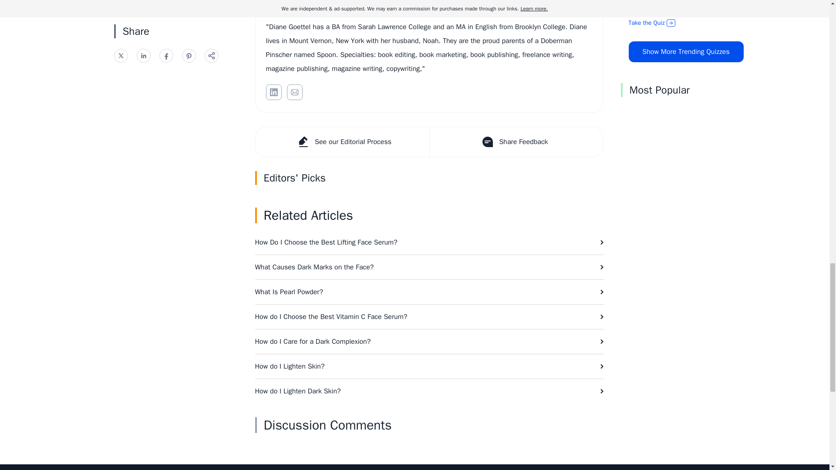 This screenshot has height=470, width=836. What do you see at coordinates (429, 366) in the screenshot?
I see `How do I Lighten Skin?` at bounding box center [429, 366].